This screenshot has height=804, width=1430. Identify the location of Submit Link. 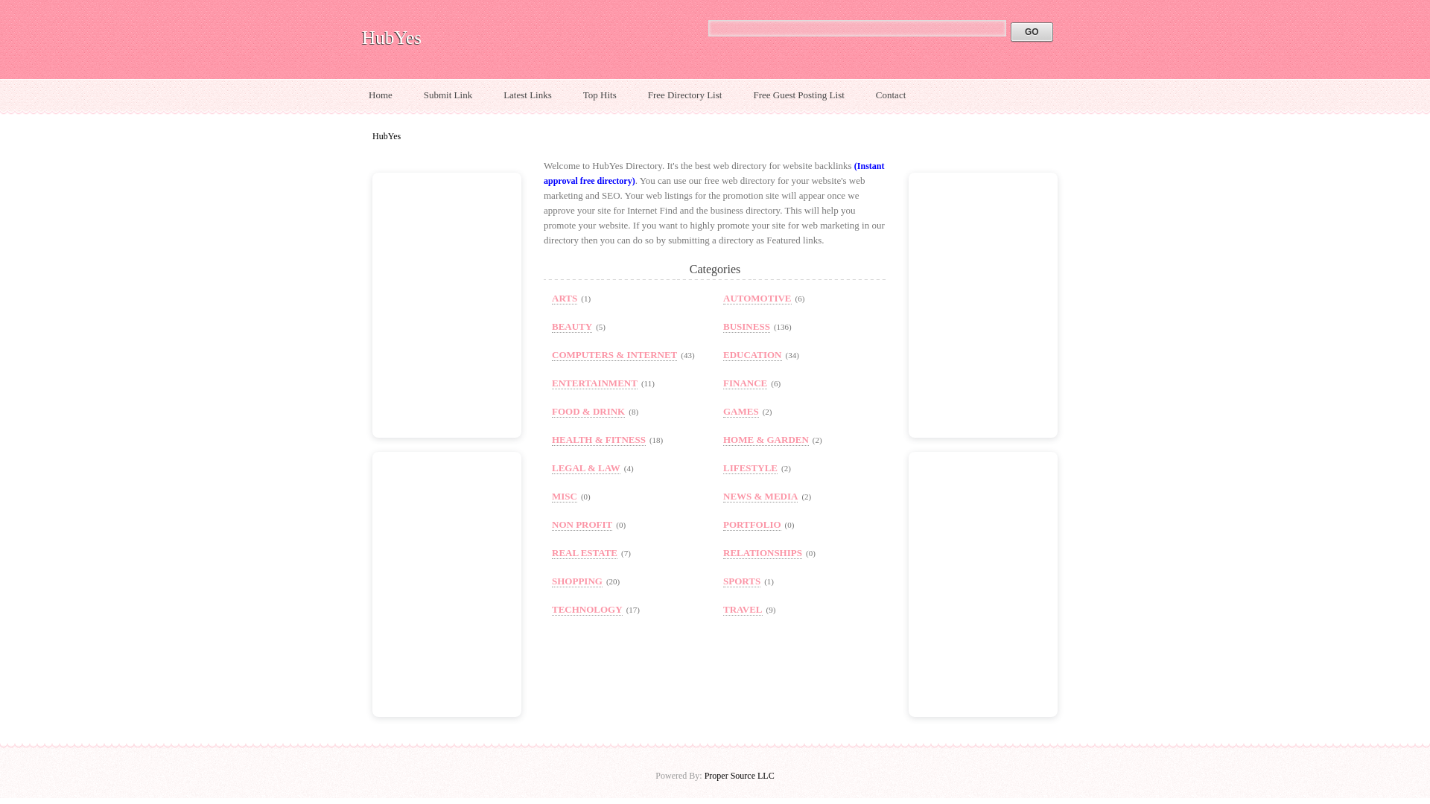
(448, 95).